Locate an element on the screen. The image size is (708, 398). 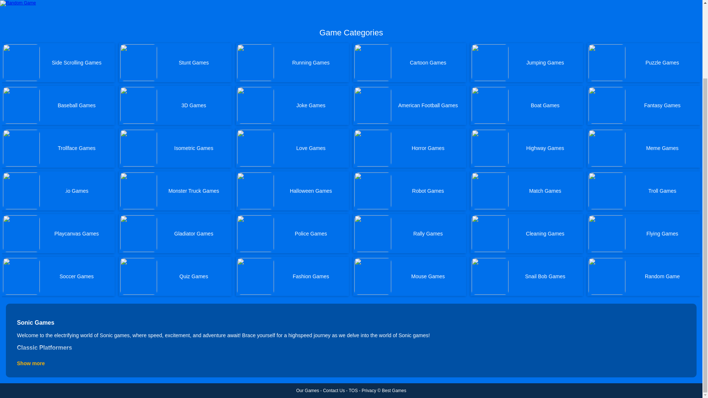
Side Scrolling Games is located at coordinates (58, 62).